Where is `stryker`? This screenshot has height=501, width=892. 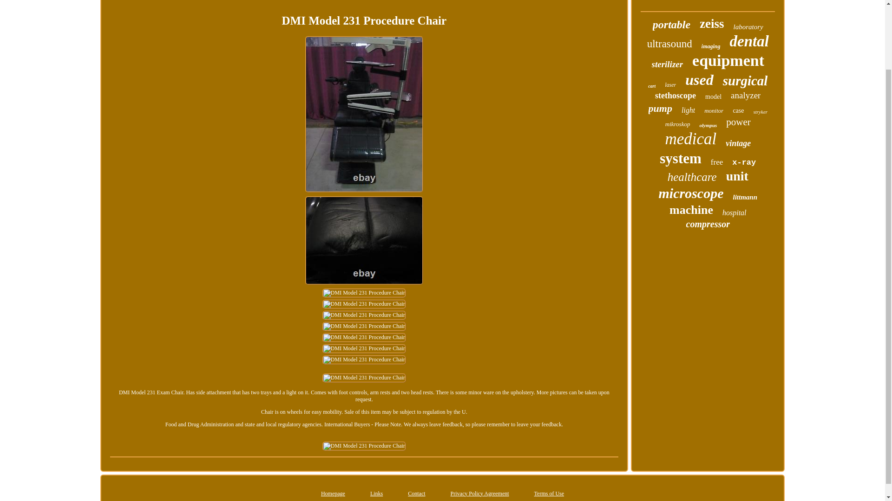 stryker is located at coordinates (761, 112).